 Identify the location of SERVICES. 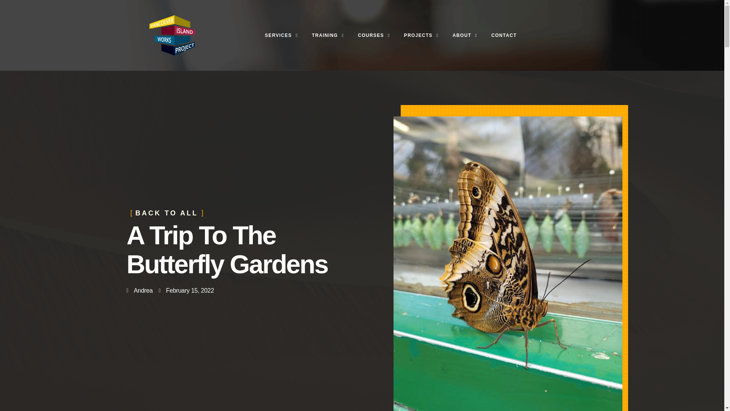
(281, 35).